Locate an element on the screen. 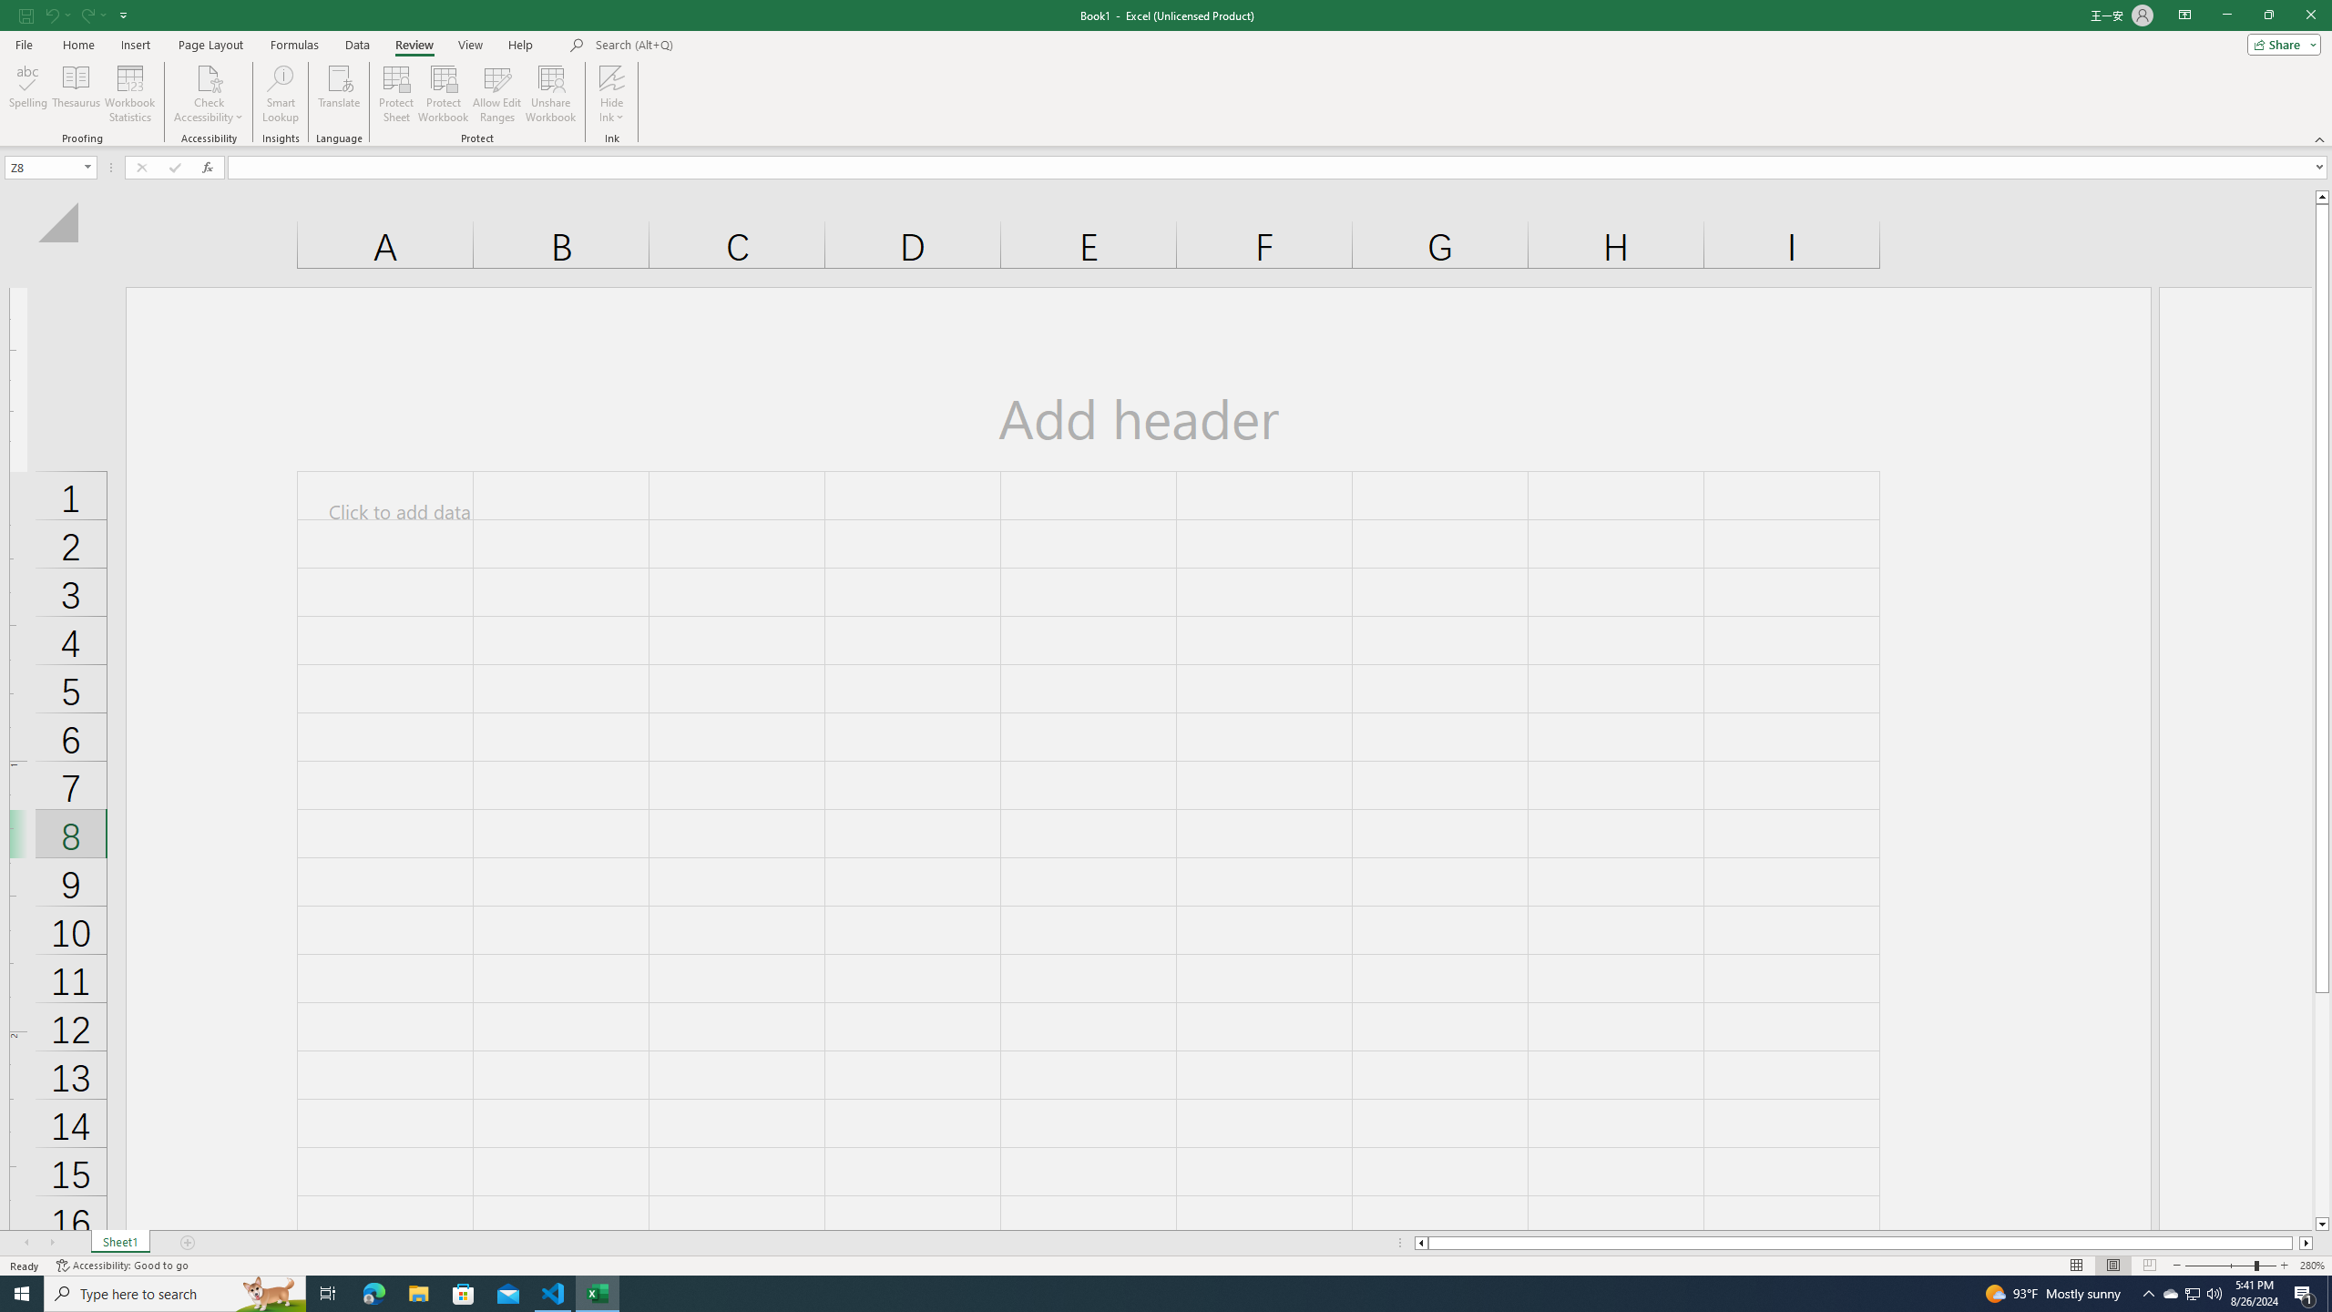 Image resolution: width=2332 pixels, height=1312 pixels. Hide Ink is located at coordinates (612, 94).